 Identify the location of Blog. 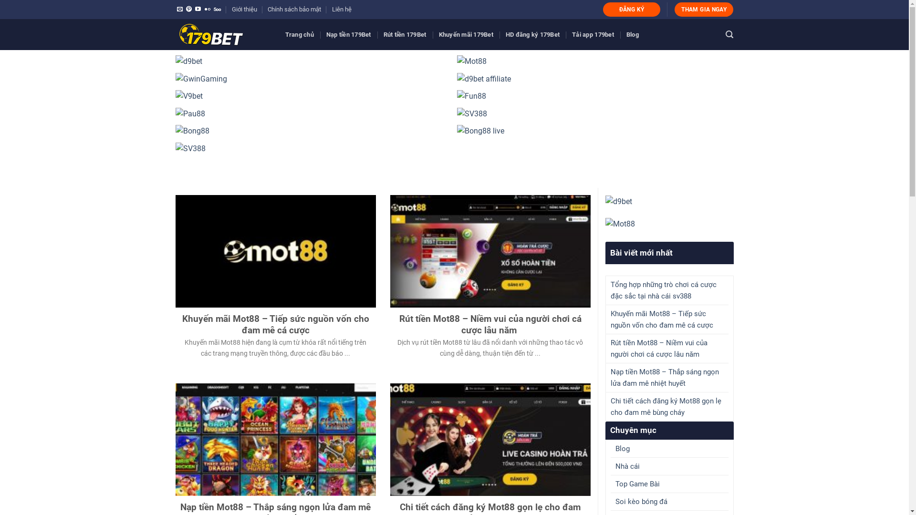
(623, 449).